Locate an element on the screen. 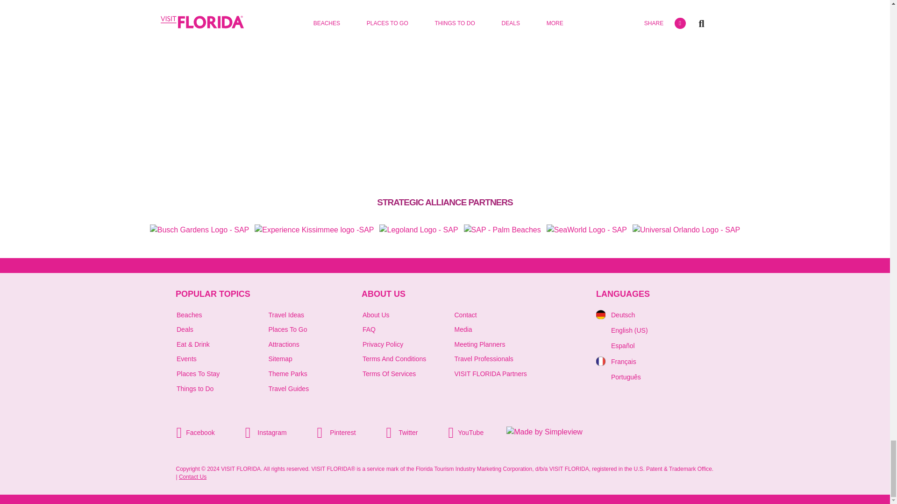 This screenshot has height=504, width=897. Privacy Policy is located at coordinates (382, 344).